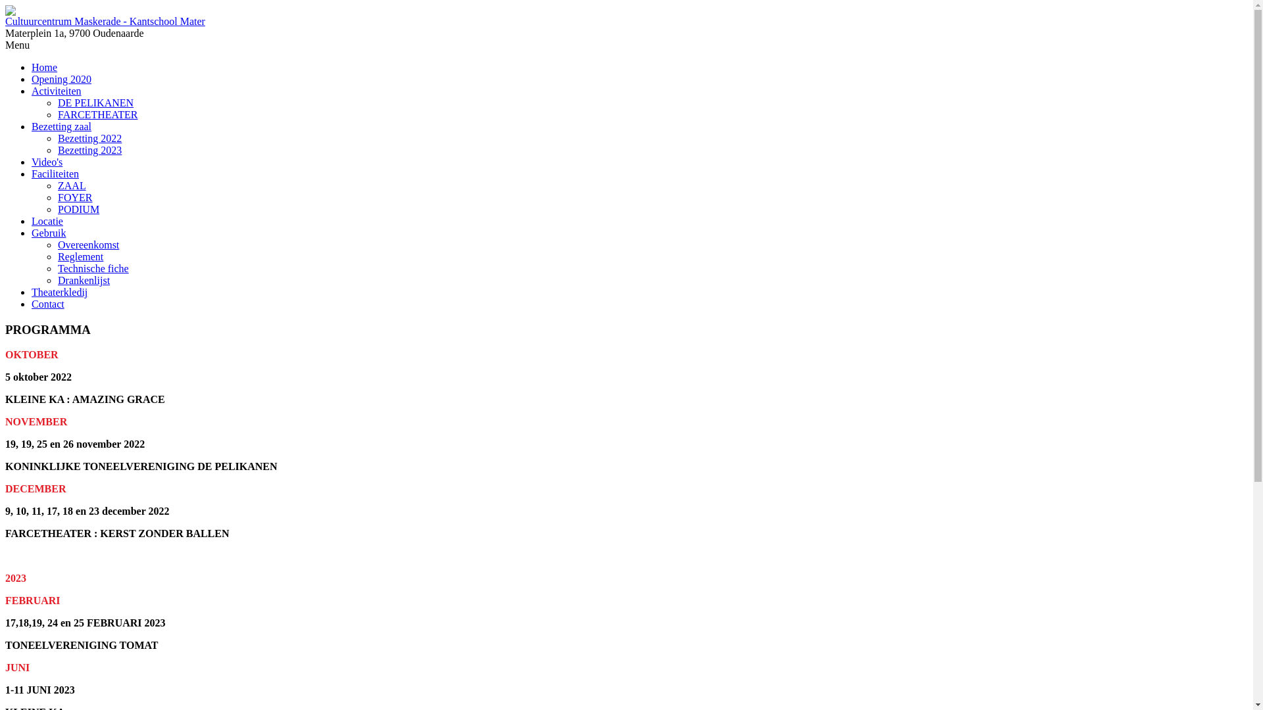 This screenshot has height=710, width=1263. Describe the element at coordinates (93, 268) in the screenshot. I see `Technische fiche` at that location.